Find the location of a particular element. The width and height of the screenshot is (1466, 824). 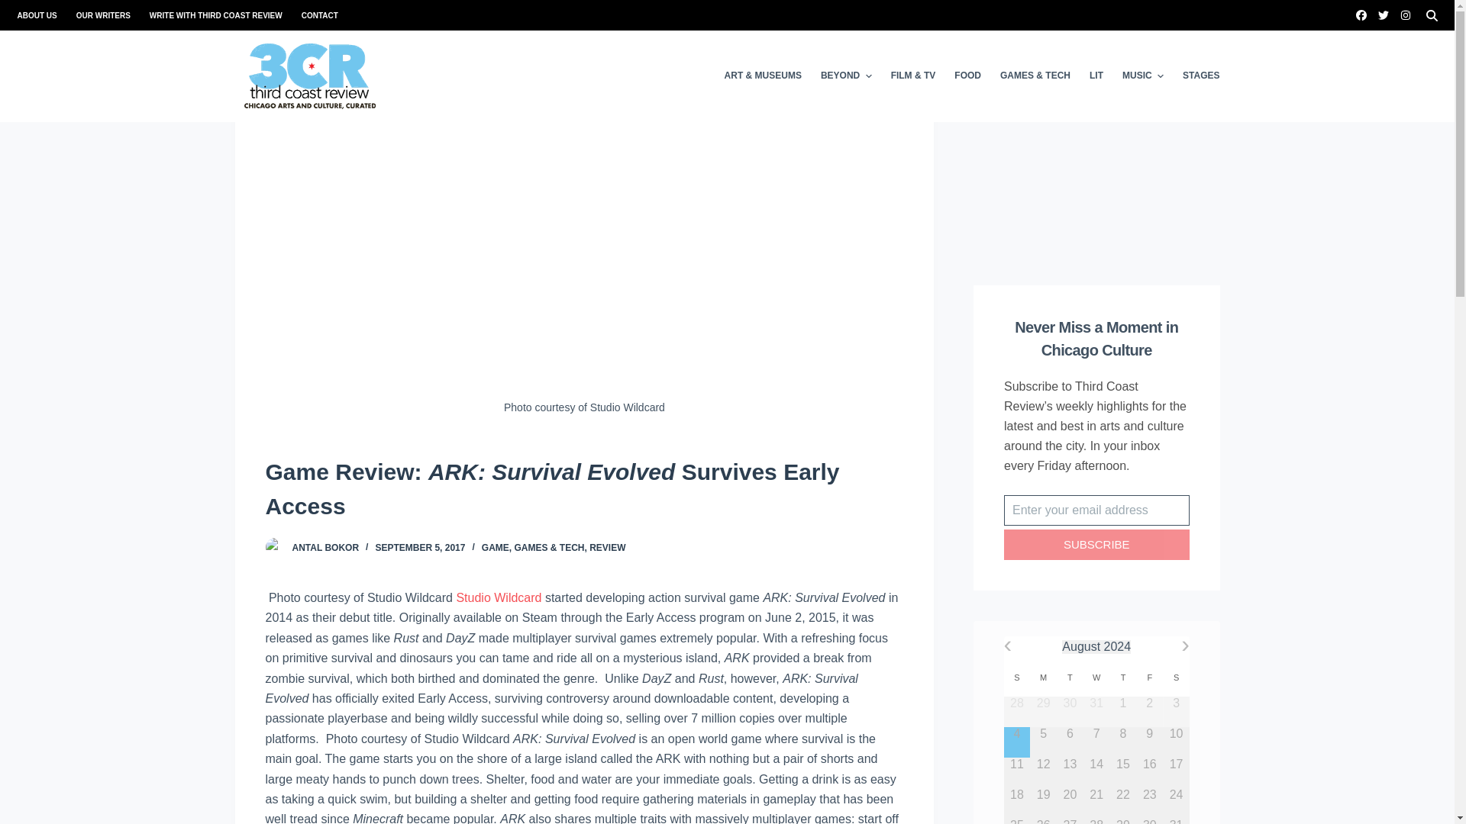

ABOUT US is located at coordinates (41, 15).